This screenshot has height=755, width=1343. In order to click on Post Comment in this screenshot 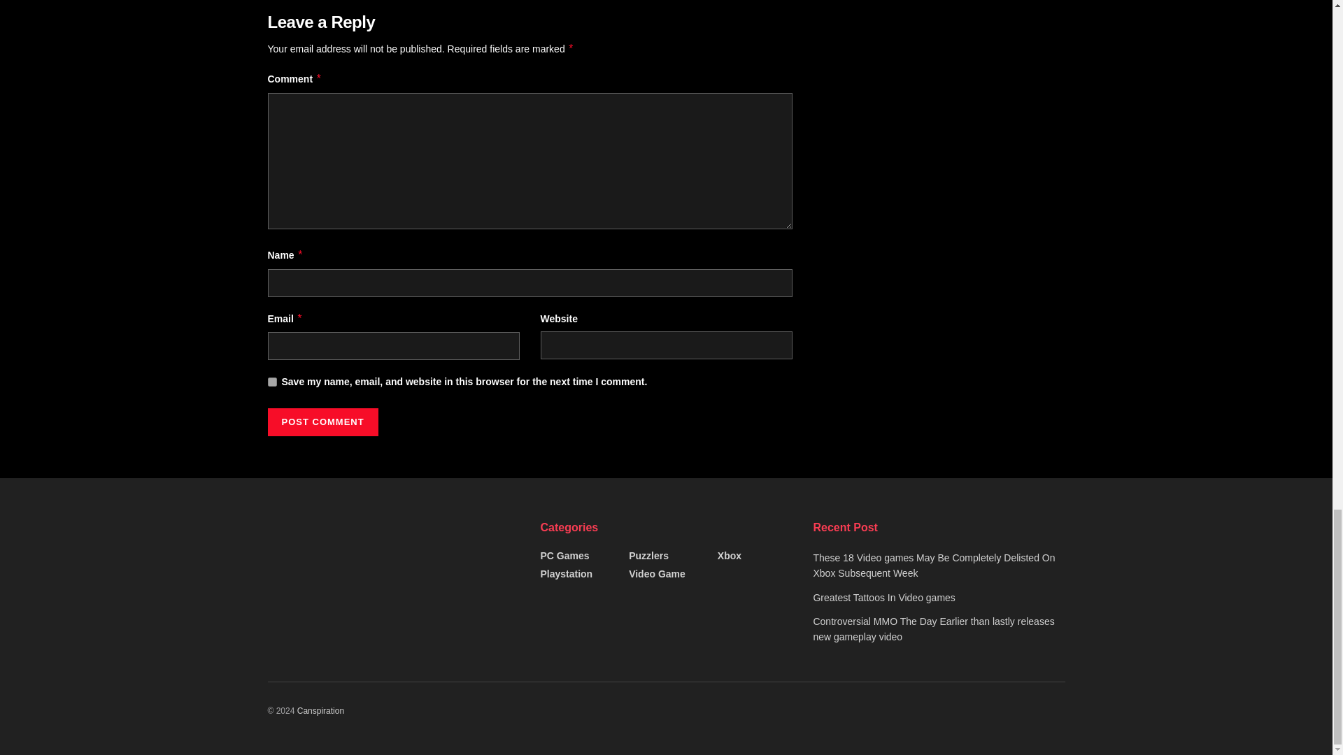, I will do `click(322, 422)`.